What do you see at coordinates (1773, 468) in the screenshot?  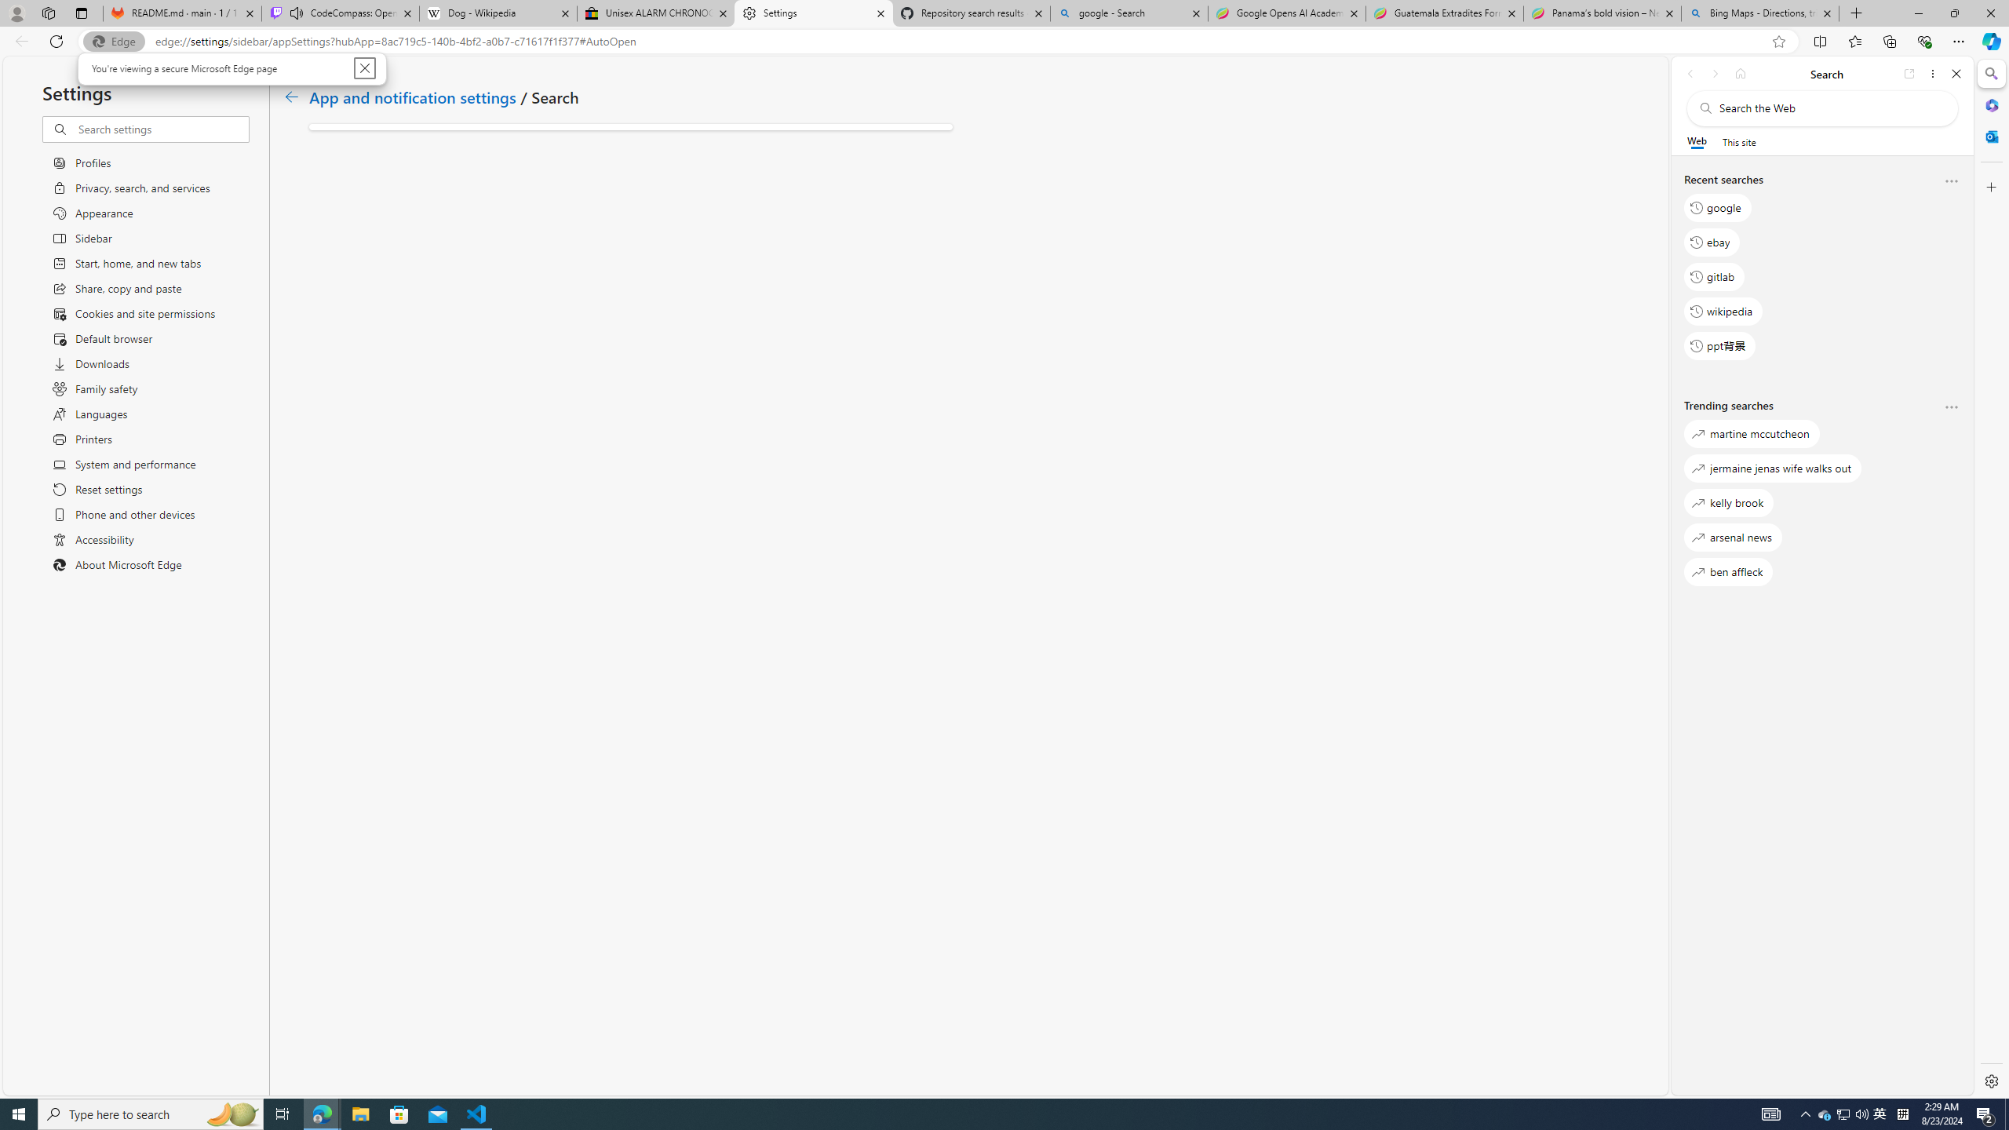 I see `jermaine jenas wife walks out` at bounding box center [1773, 468].